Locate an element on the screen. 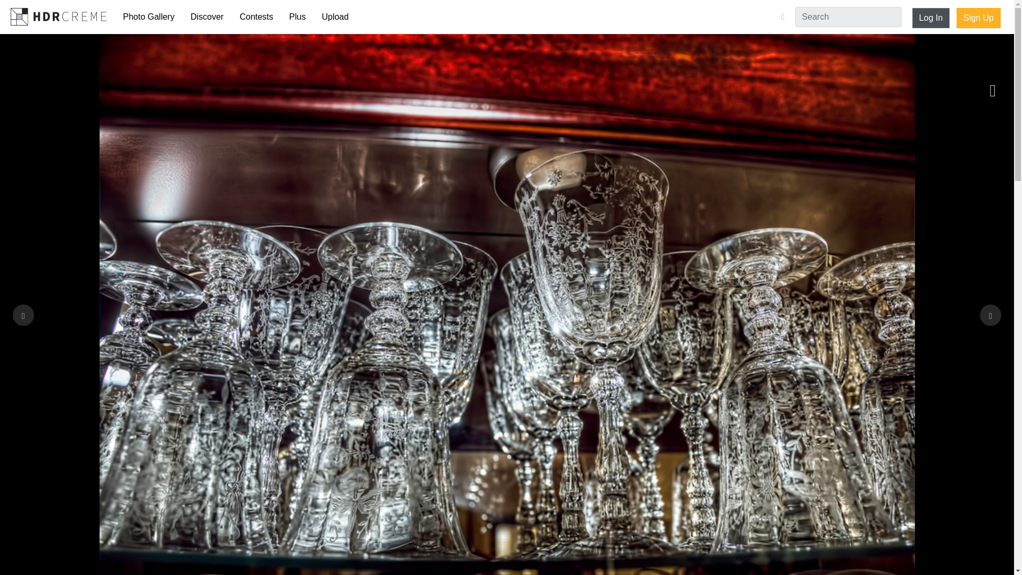 Image resolution: width=1022 pixels, height=575 pixels. Contests is located at coordinates (257, 17).